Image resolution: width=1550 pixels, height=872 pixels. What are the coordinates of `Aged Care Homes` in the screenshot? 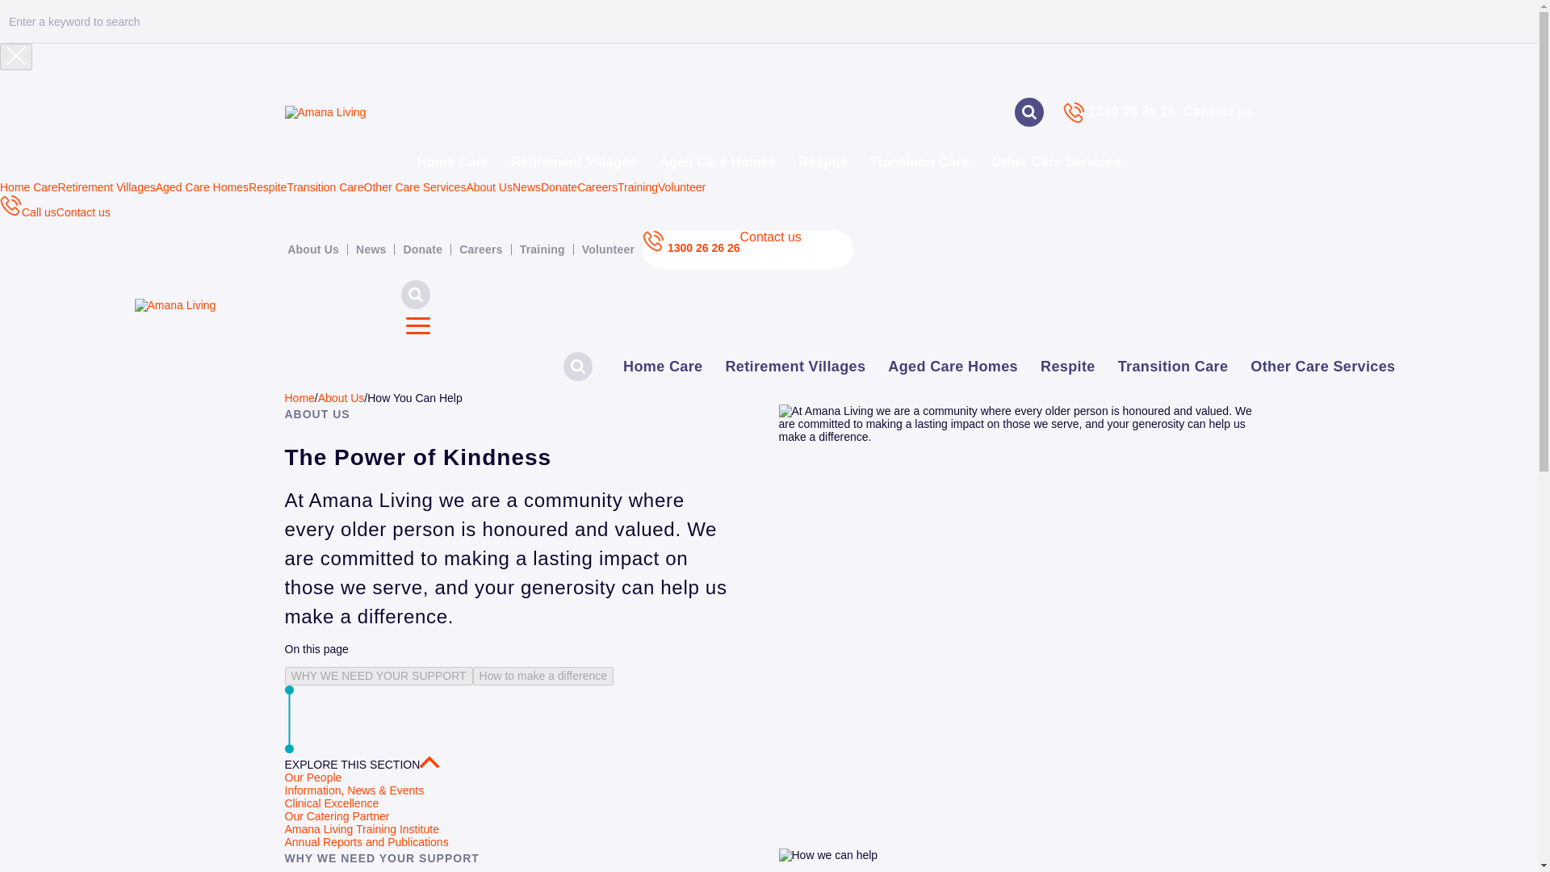 It's located at (953, 367).